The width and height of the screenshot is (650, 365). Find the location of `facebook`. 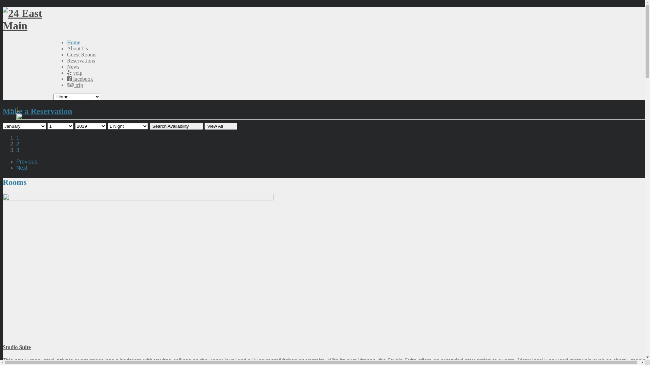

facebook is located at coordinates (80, 79).